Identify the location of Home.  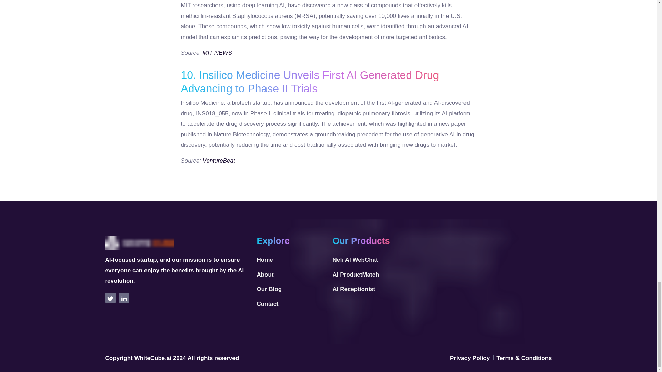
(265, 260).